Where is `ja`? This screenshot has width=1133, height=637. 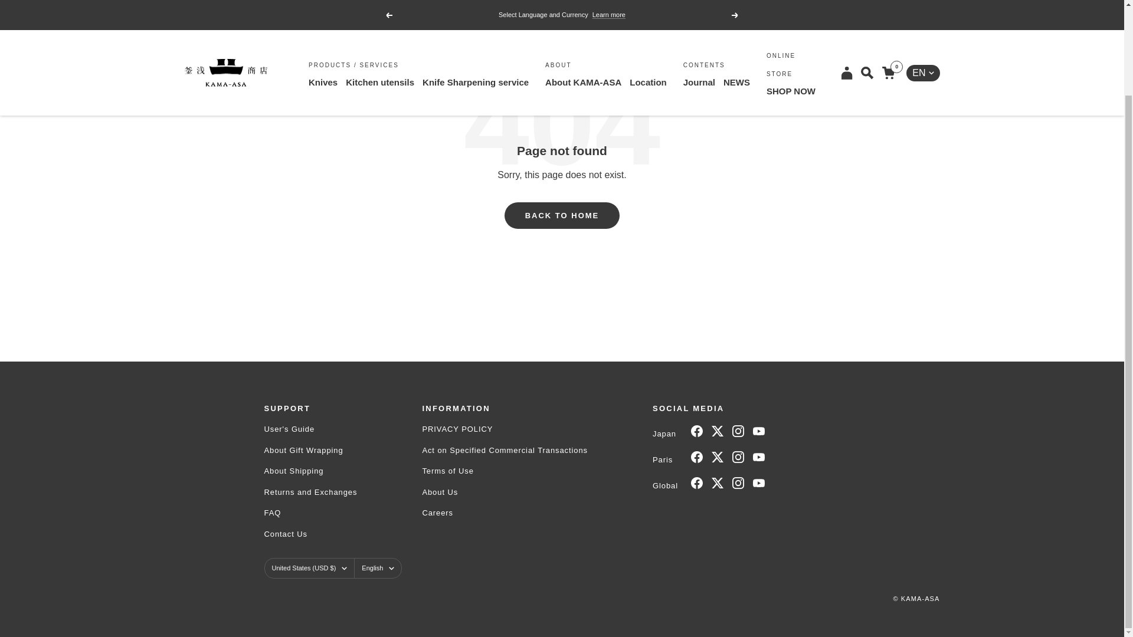 ja is located at coordinates (915, 33).